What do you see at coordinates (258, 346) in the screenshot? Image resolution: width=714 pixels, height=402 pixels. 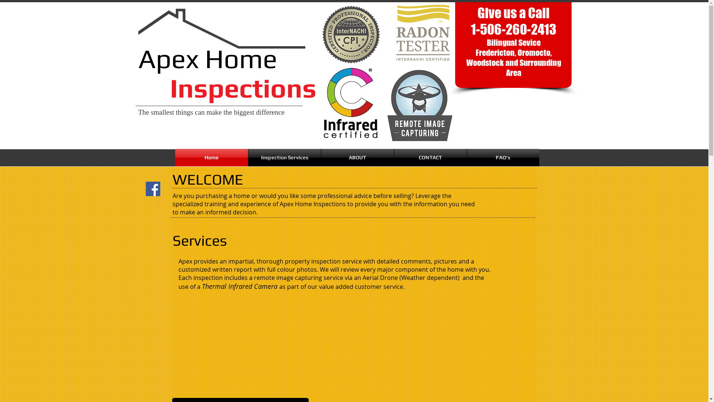 I see `External YouTube` at bounding box center [258, 346].